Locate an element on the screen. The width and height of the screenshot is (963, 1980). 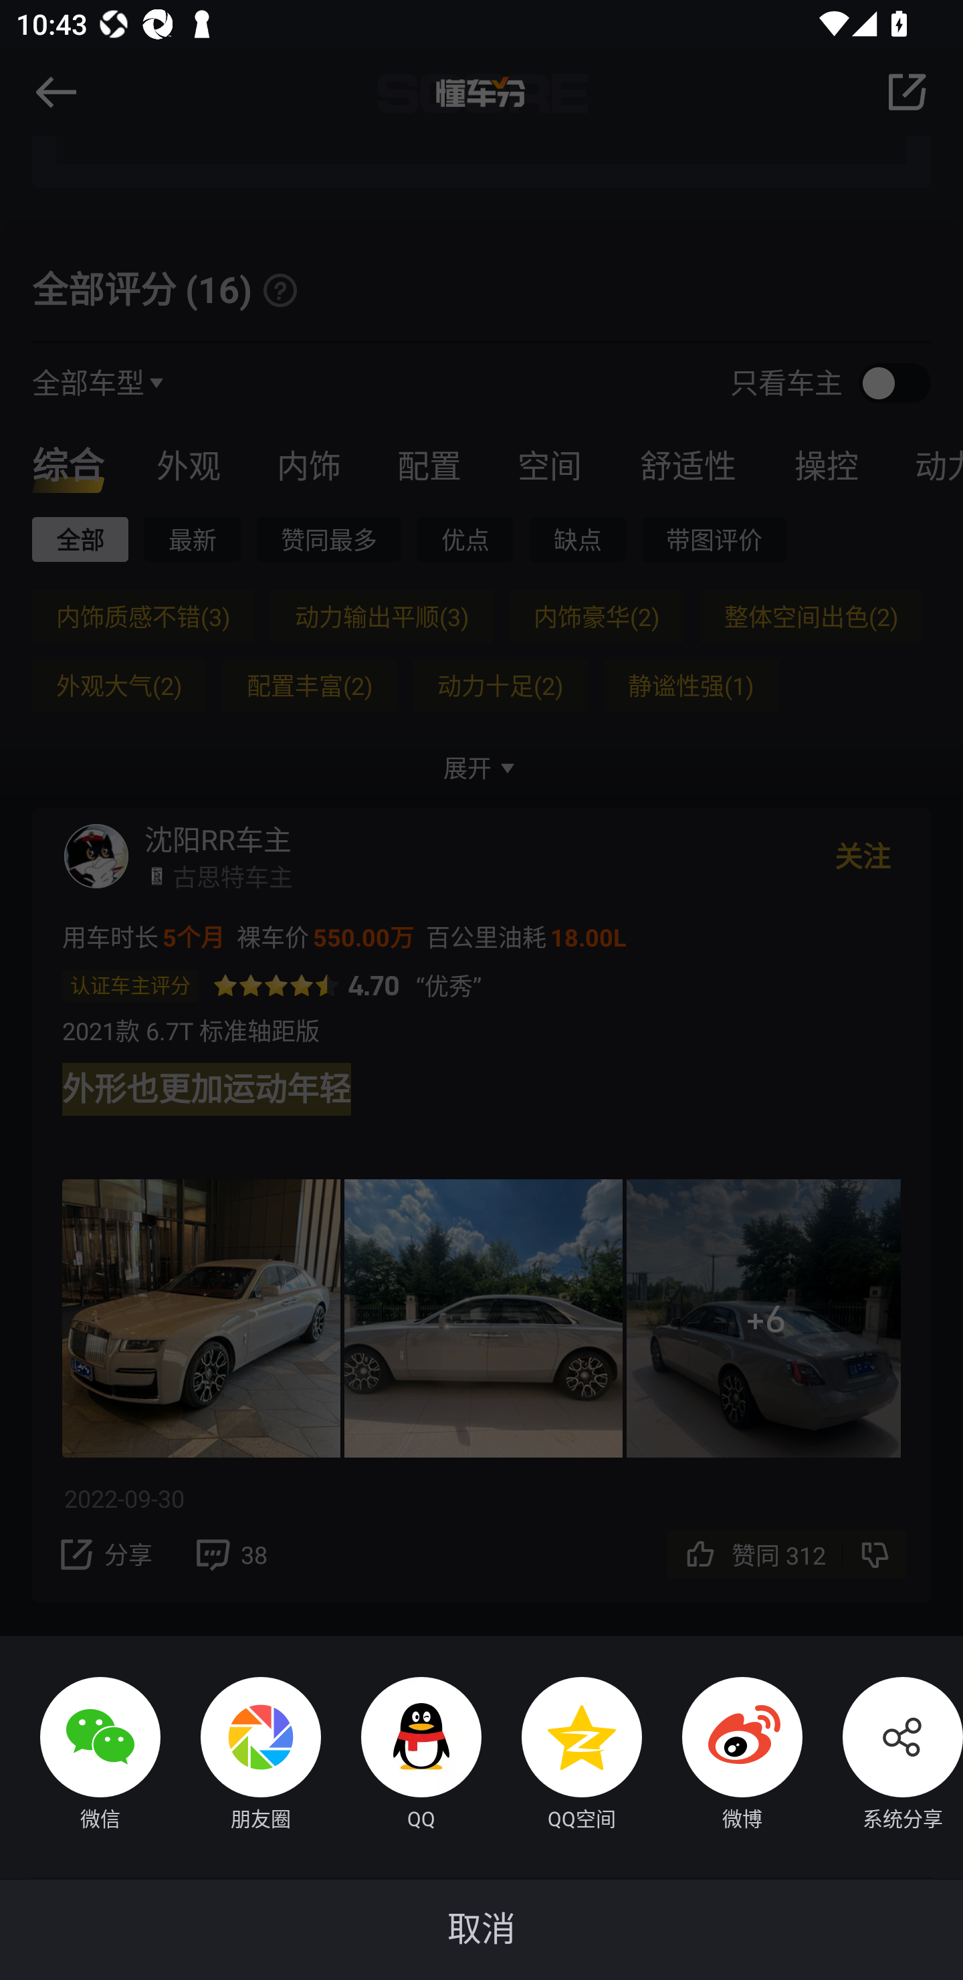
系统分享 is located at coordinates (883, 1756).